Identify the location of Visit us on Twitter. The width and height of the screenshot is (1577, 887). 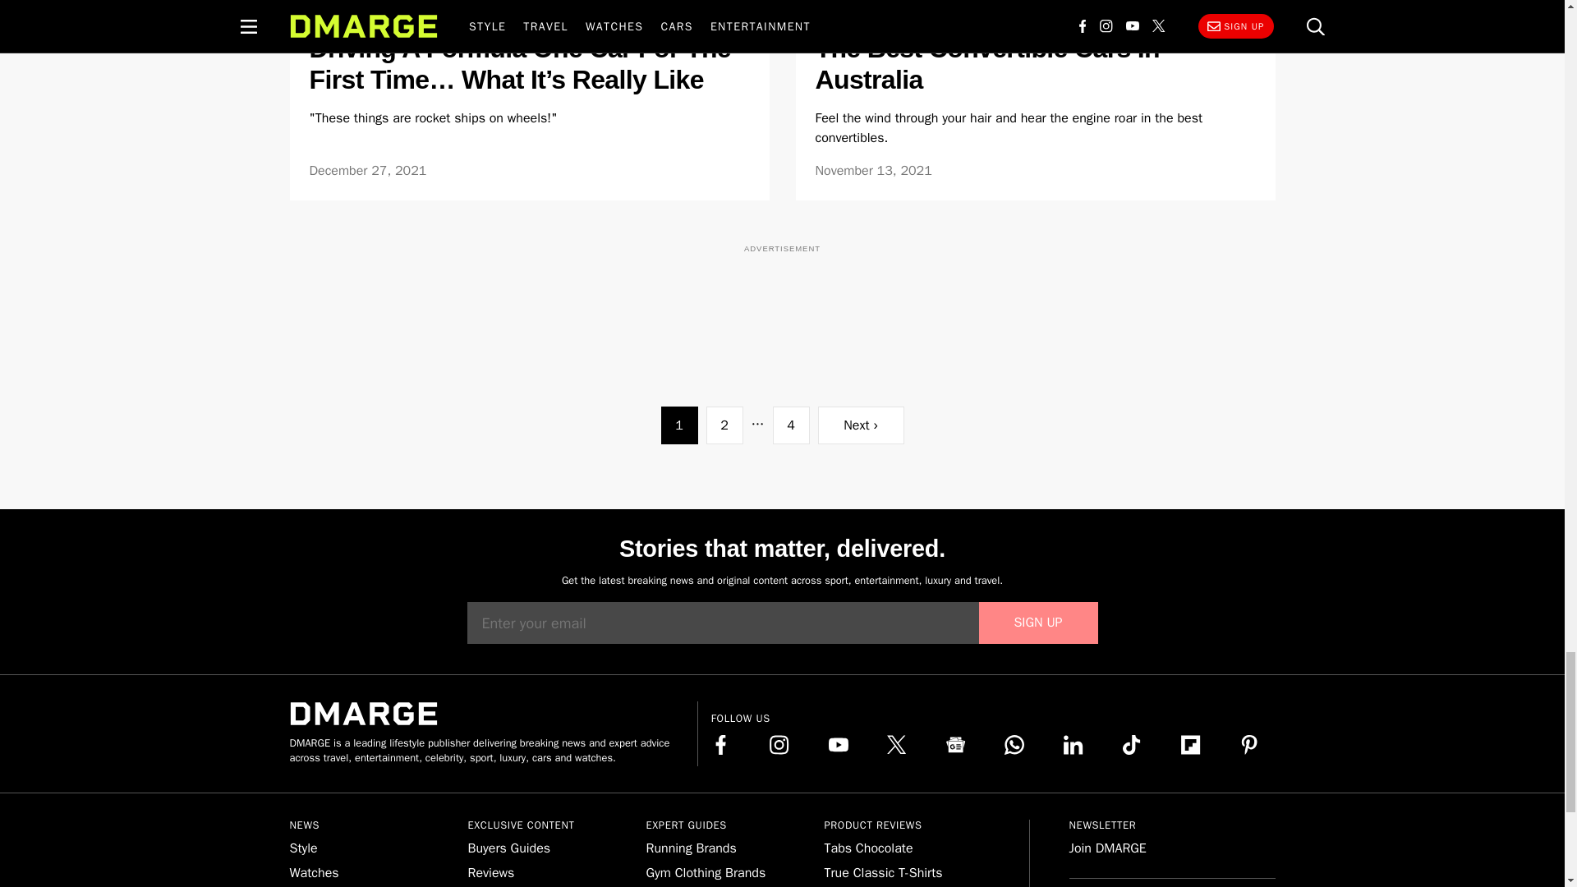
(897, 745).